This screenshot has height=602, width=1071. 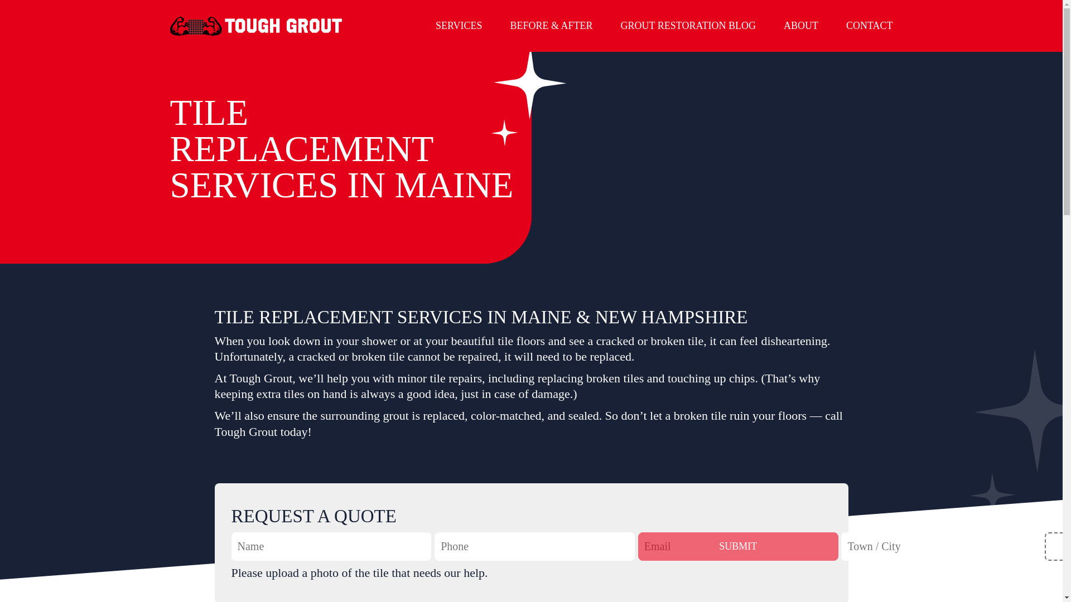 What do you see at coordinates (869, 26) in the screenshot?
I see `CONTACT` at bounding box center [869, 26].